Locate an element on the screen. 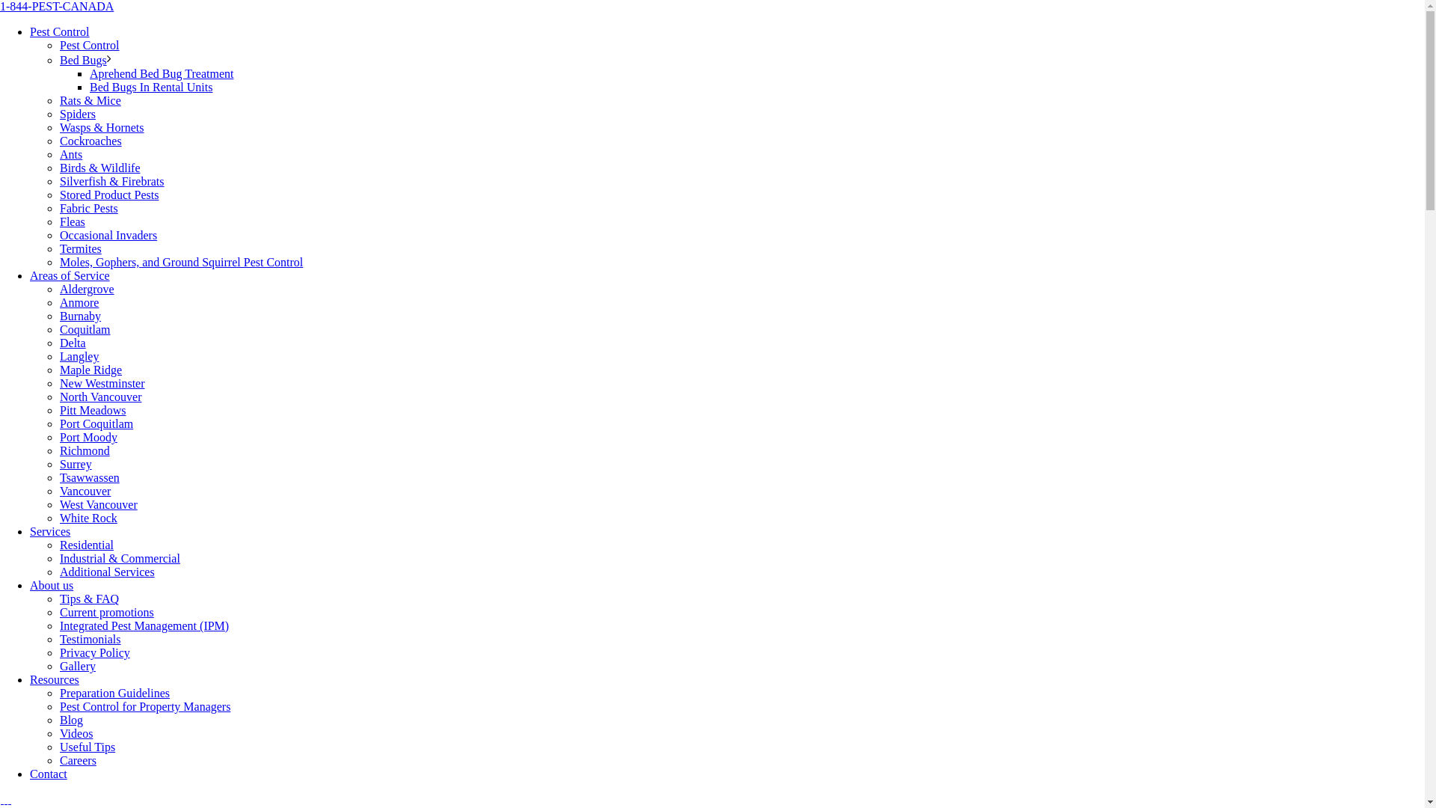 The height and width of the screenshot is (808, 1436). Integrated Pest Management (IPM) is located at coordinates (144, 625).